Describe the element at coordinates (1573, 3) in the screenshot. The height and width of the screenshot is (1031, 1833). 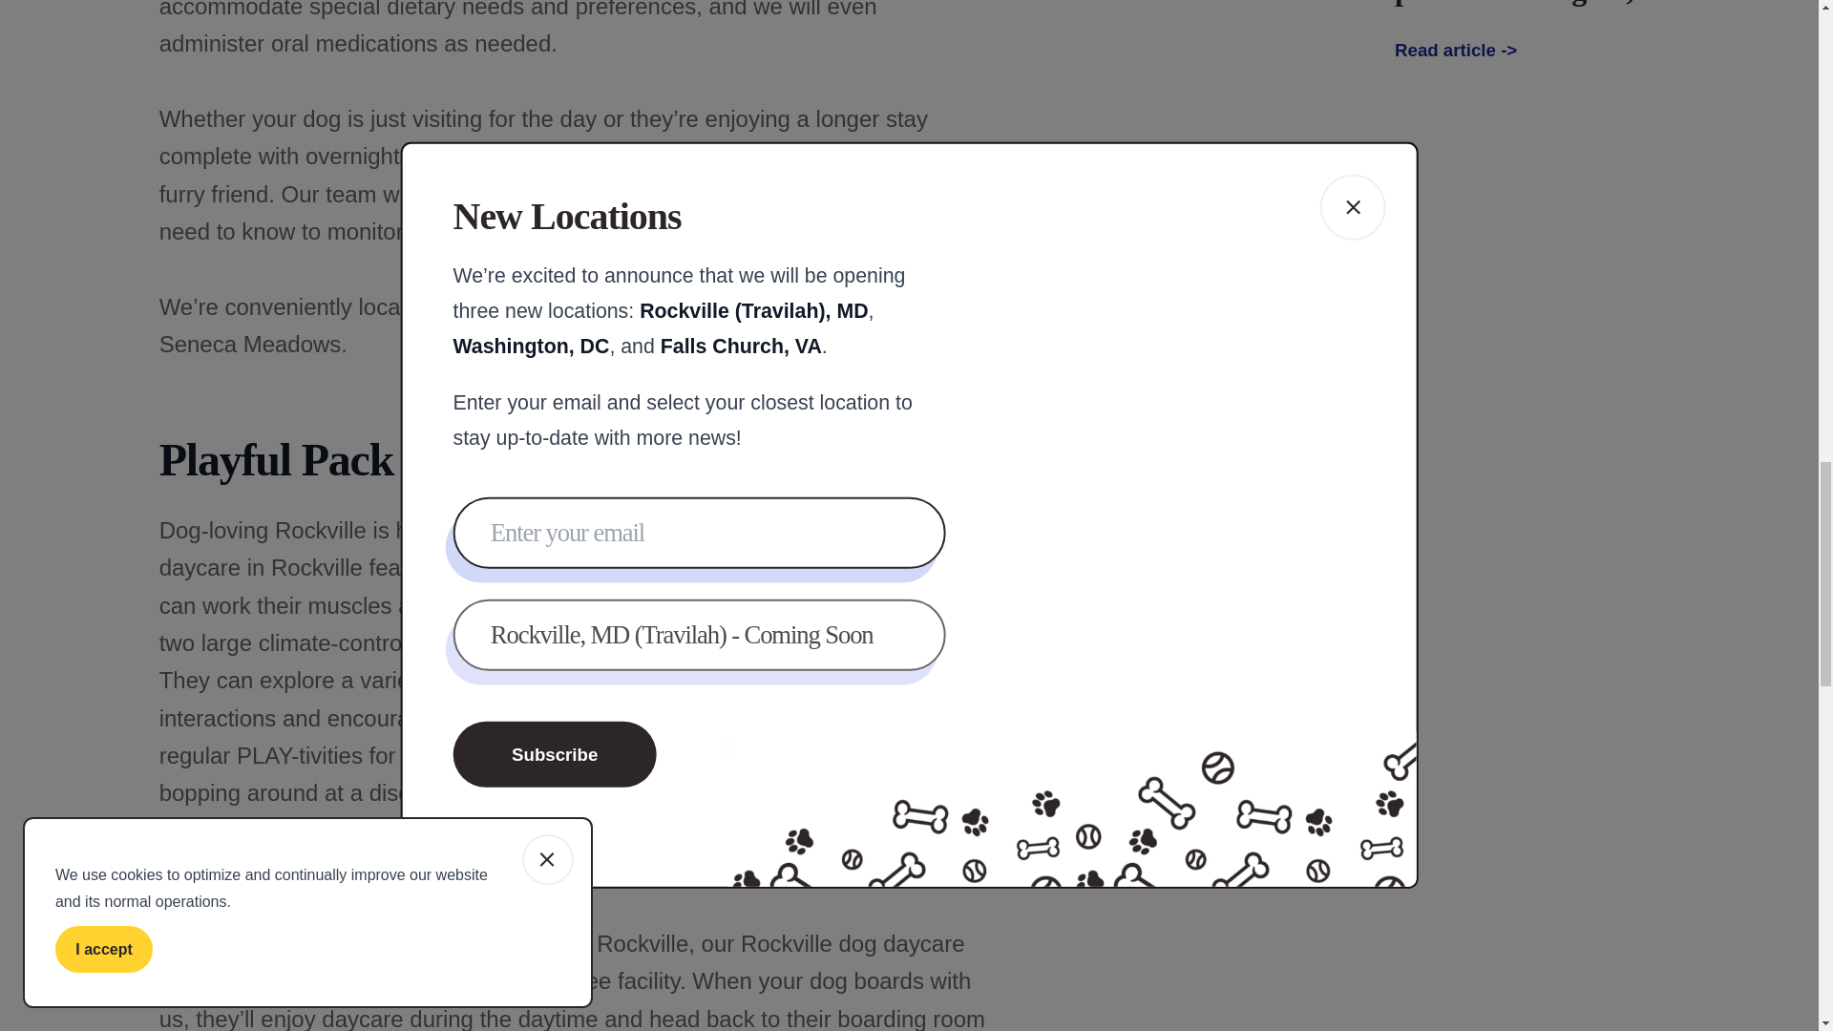
I see `Dog friendly activities and places in Arlington, VA` at that location.